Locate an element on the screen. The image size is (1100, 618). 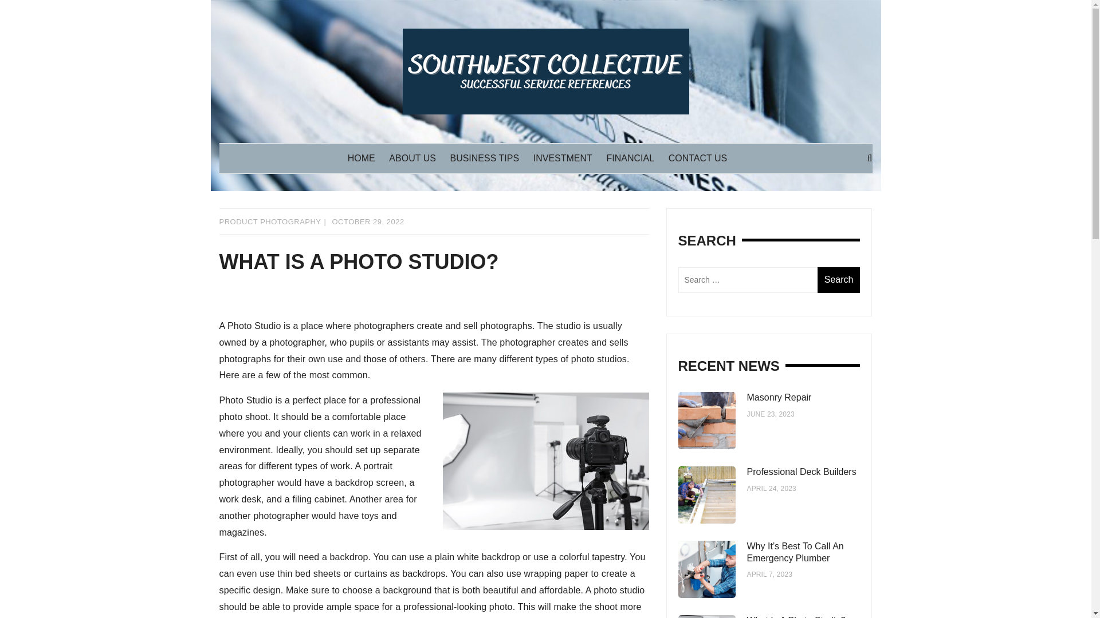
PRODUCT PHOTOGRAPHY is located at coordinates (270, 222).